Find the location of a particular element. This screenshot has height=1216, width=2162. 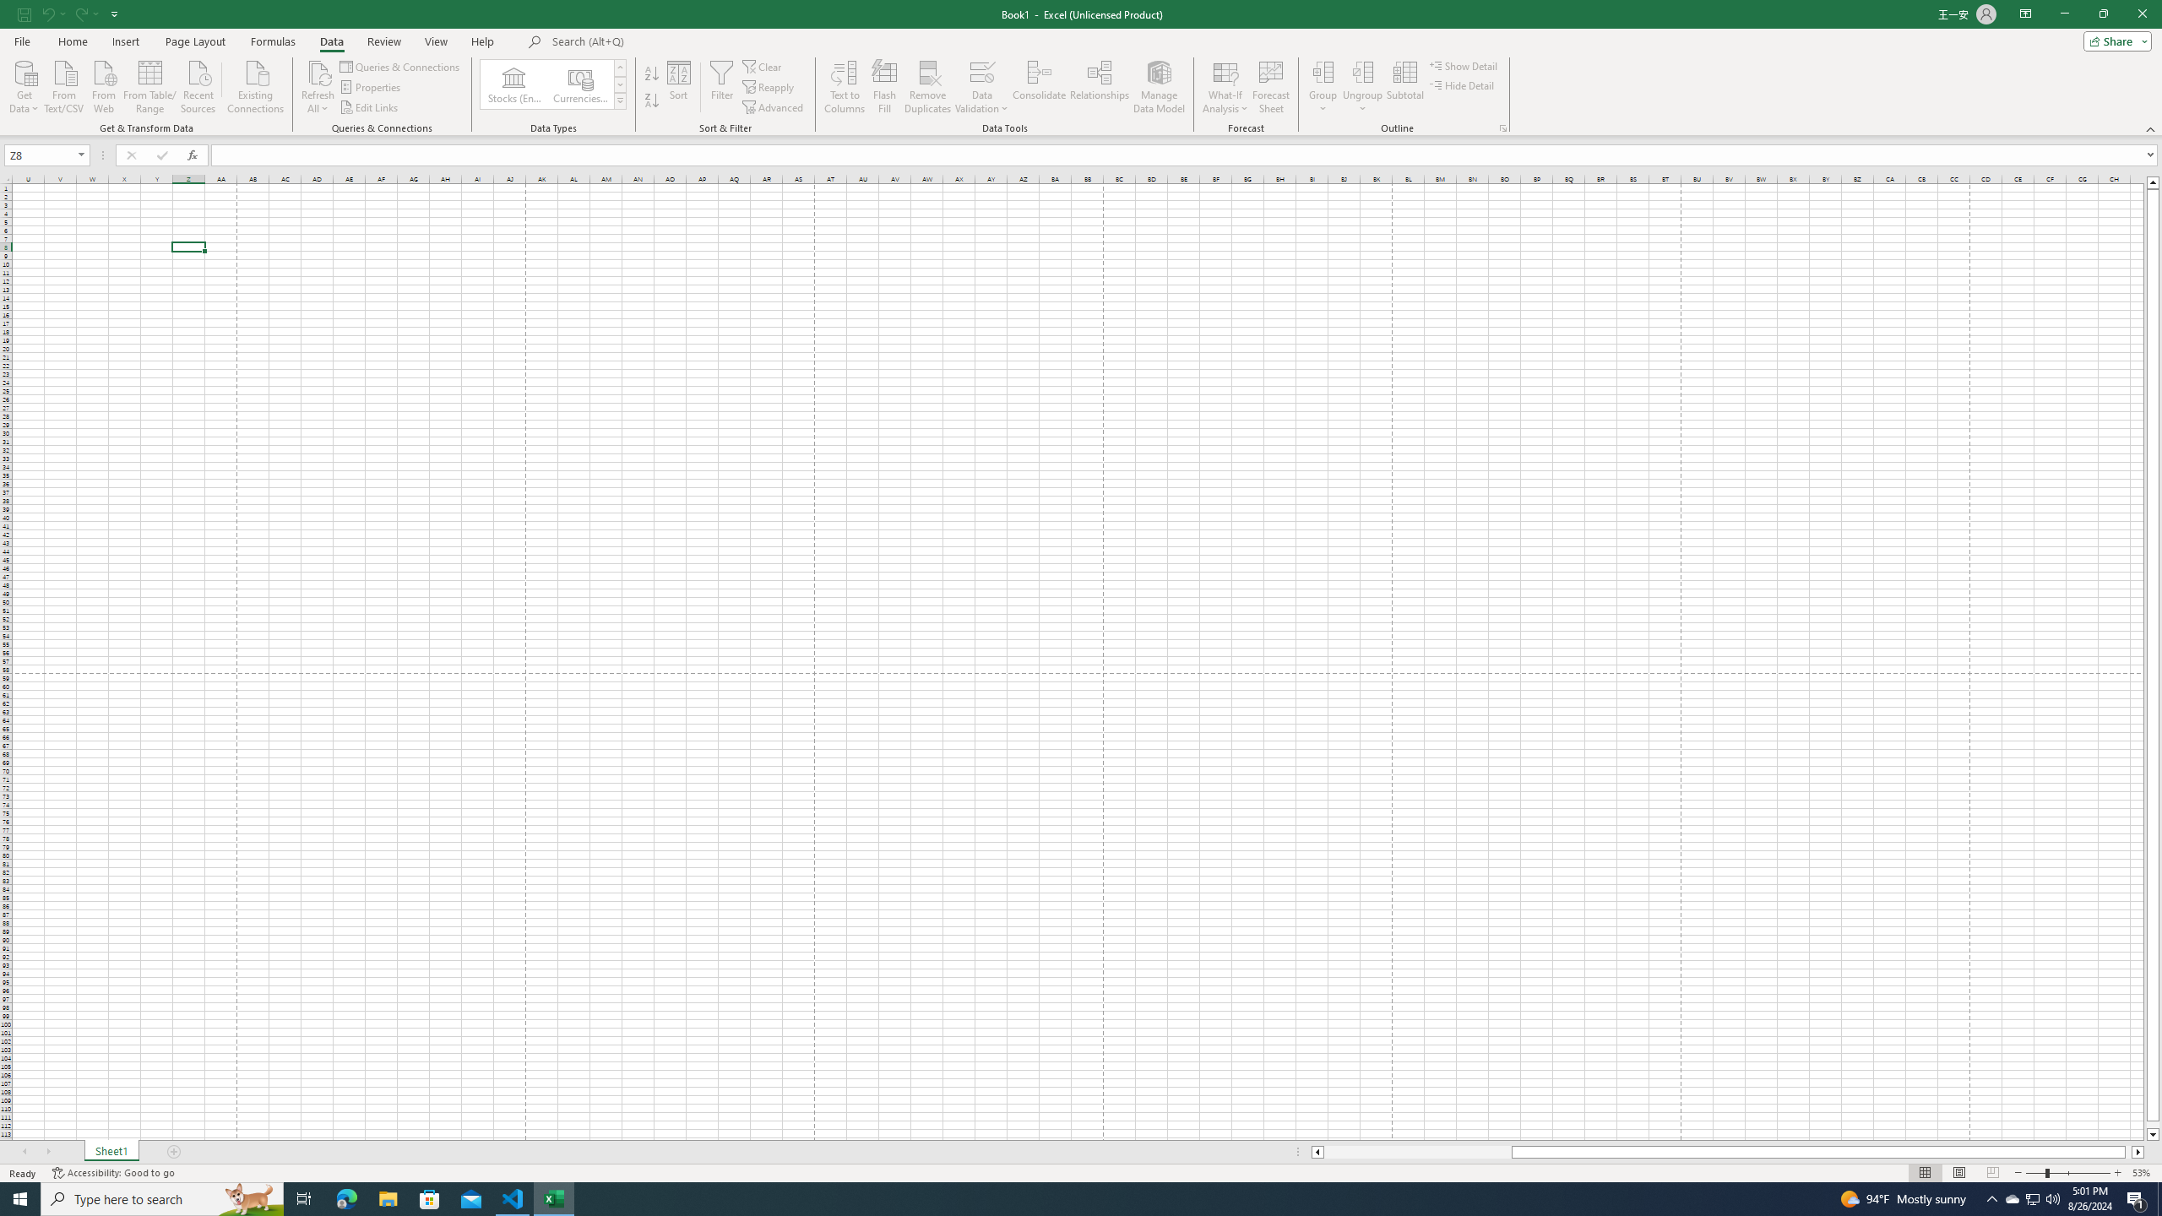

Stocks (English) is located at coordinates (513, 84).